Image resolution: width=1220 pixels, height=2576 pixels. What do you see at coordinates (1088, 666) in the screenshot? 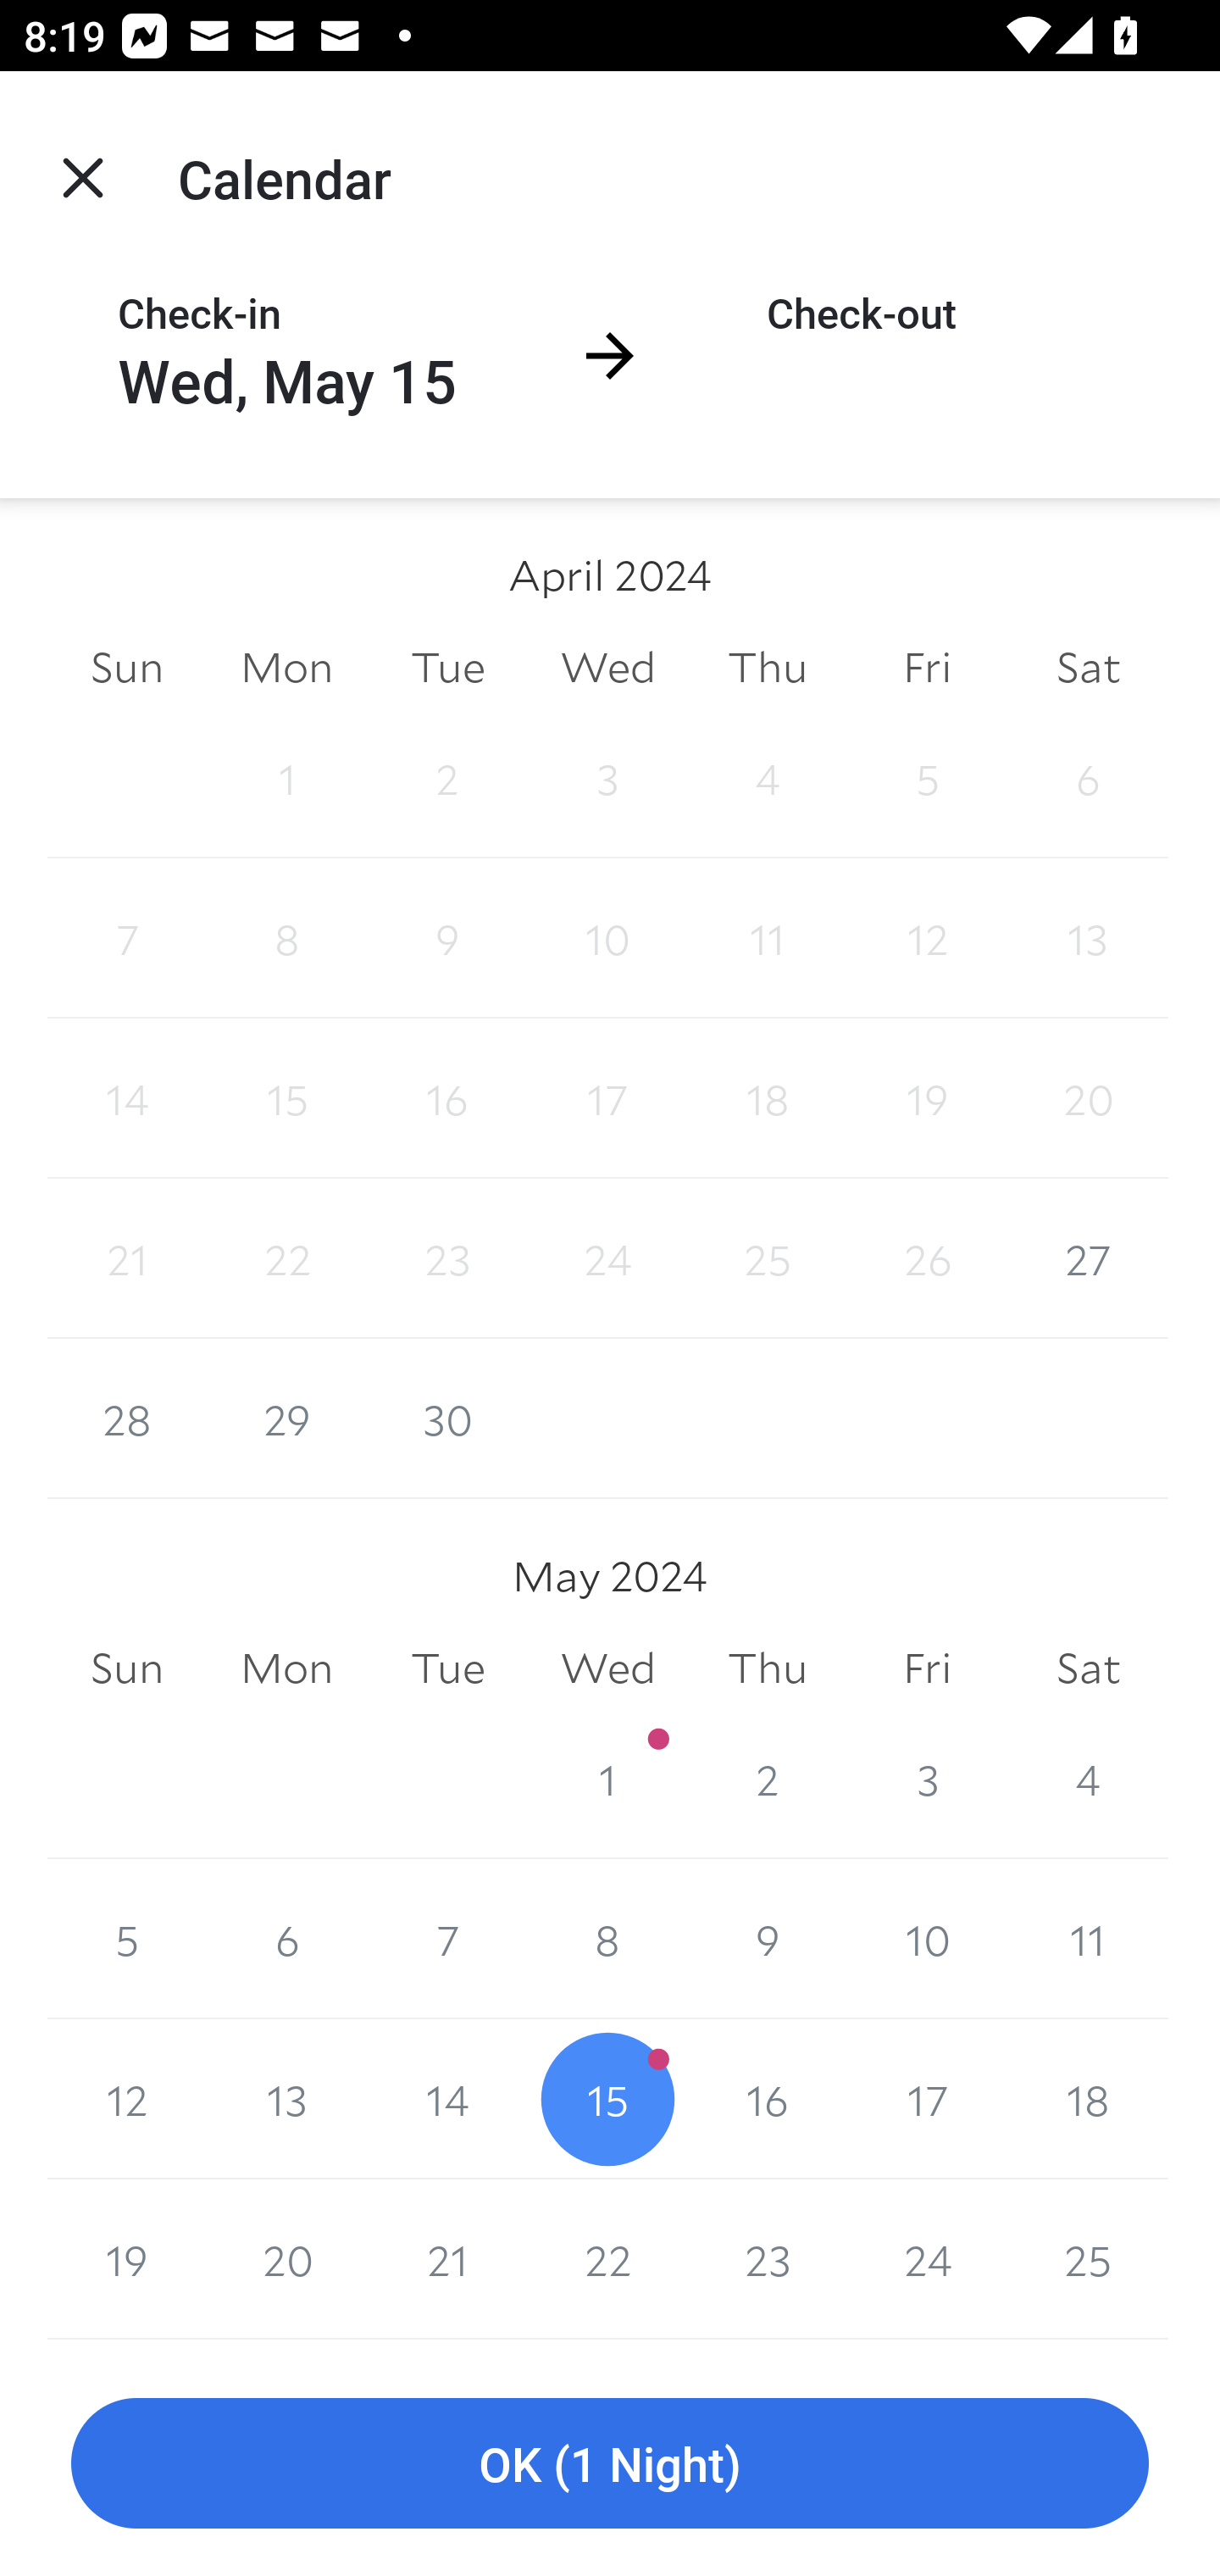
I see `Sat` at bounding box center [1088, 666].